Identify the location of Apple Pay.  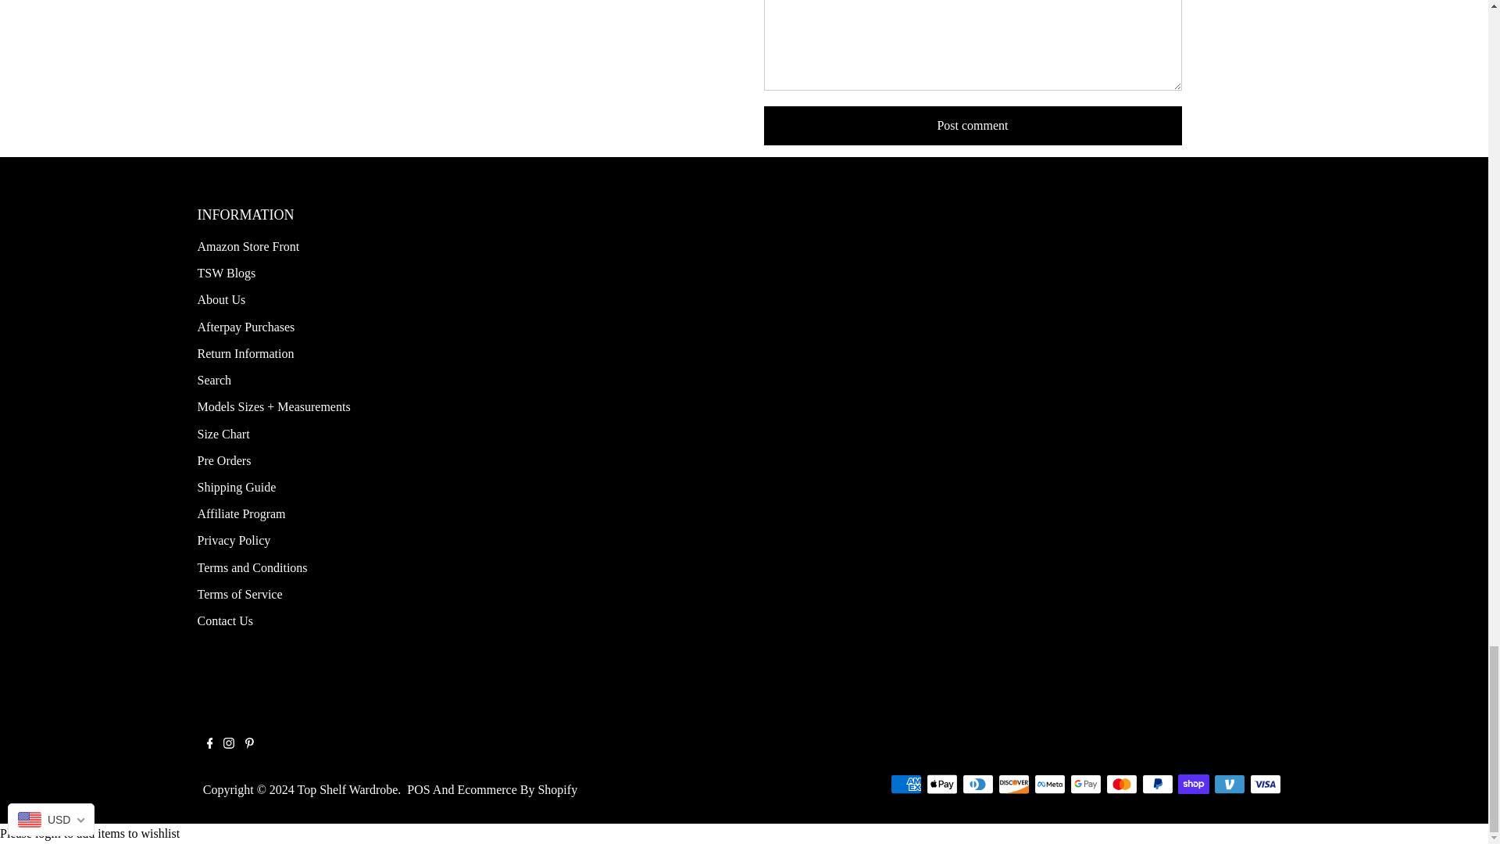
(942, 785).